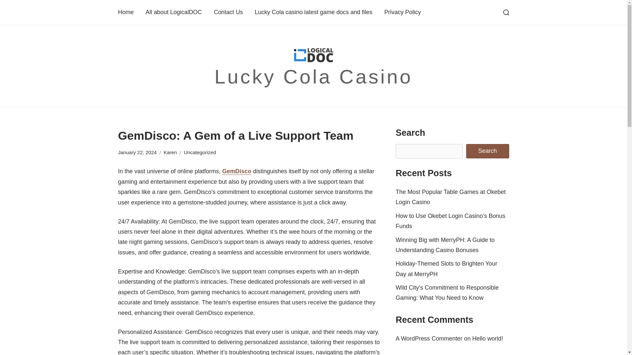 Image resolution: width=632 pixels, height=355 pixels. Describe the element at coordinates (170, 153) in the screenshot. I see `Karen` at that location.